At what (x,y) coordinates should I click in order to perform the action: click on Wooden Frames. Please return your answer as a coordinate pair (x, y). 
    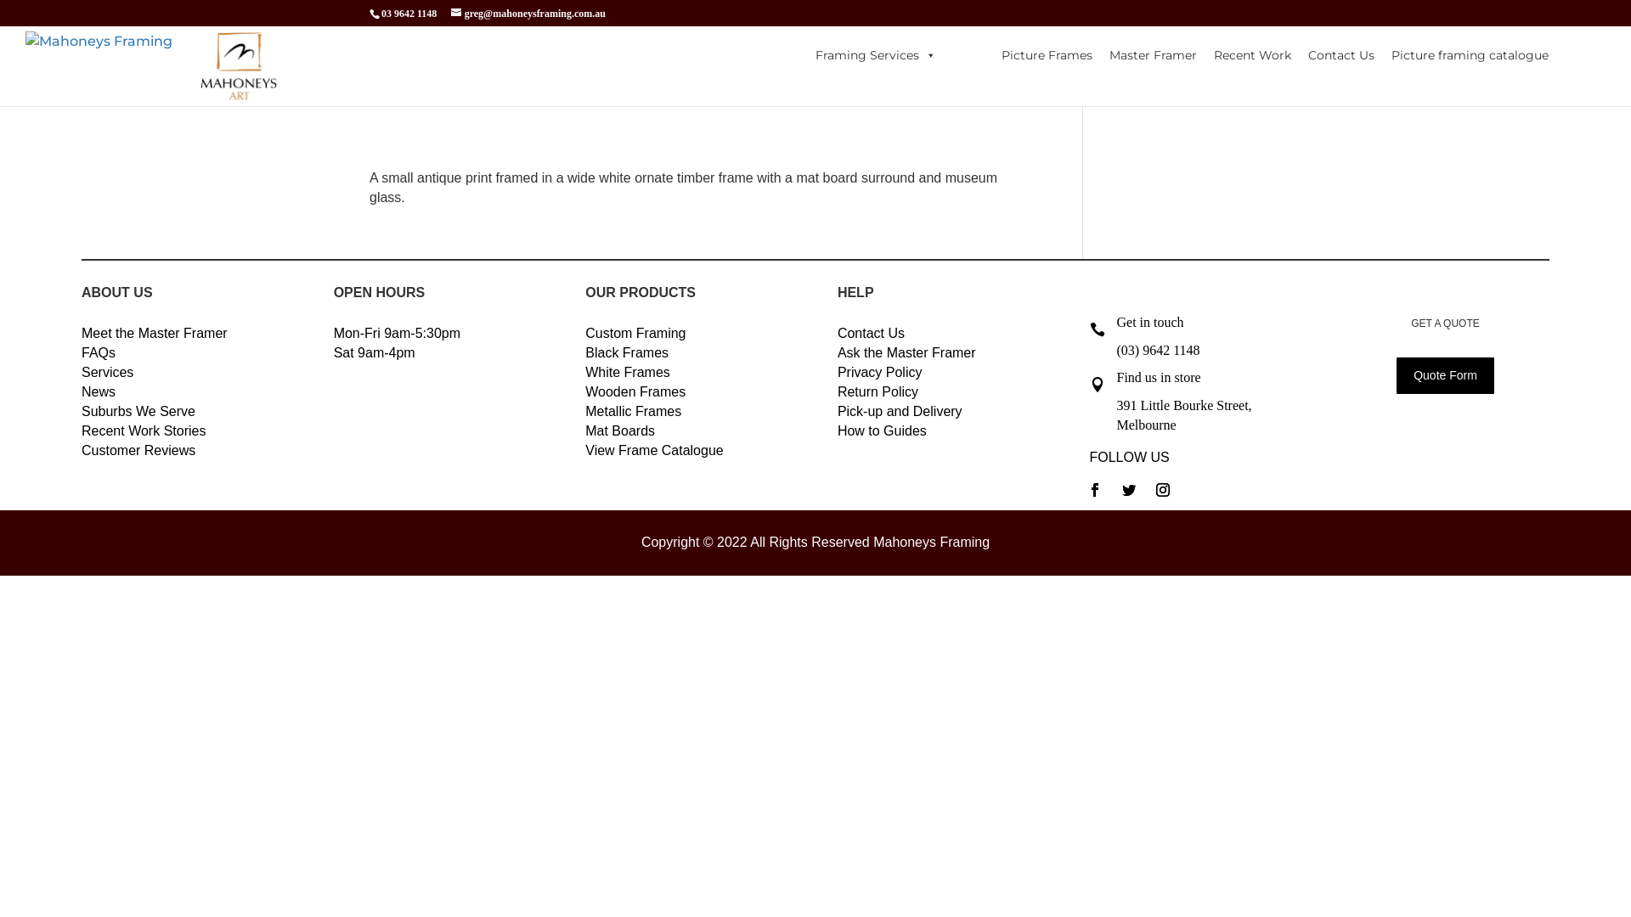
    Looking at the image, I should click on (635, 392).